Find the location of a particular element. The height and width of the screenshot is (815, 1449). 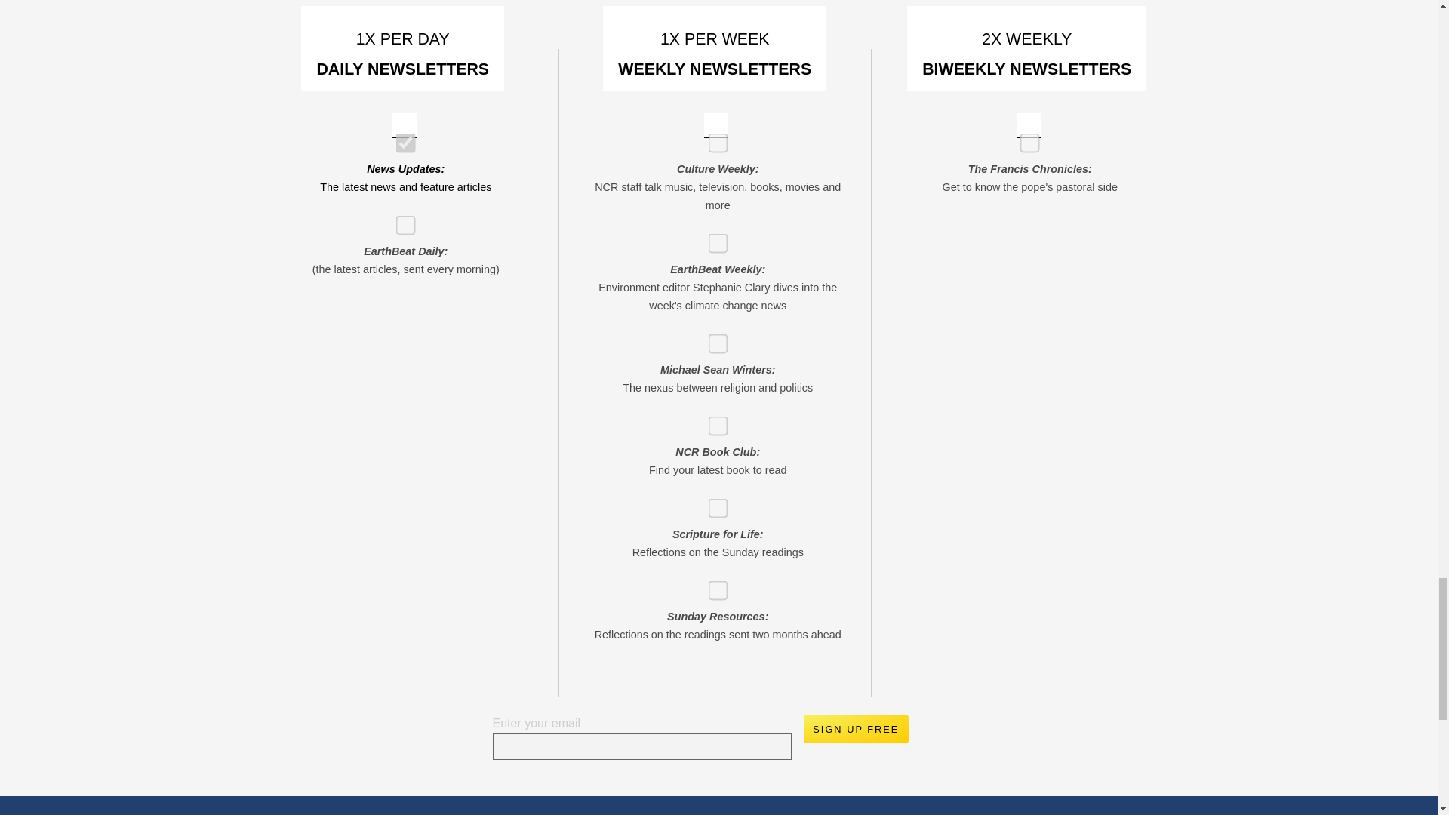

f86221b965 is located at coordinates (400, 139).